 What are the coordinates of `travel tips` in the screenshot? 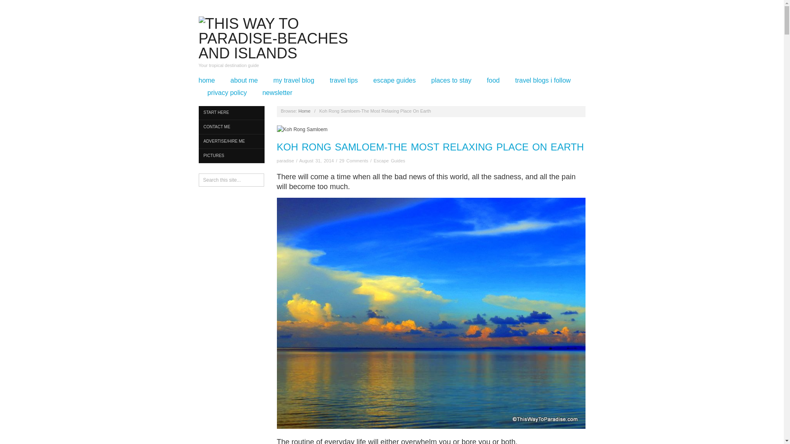 It's located at (343, 81).